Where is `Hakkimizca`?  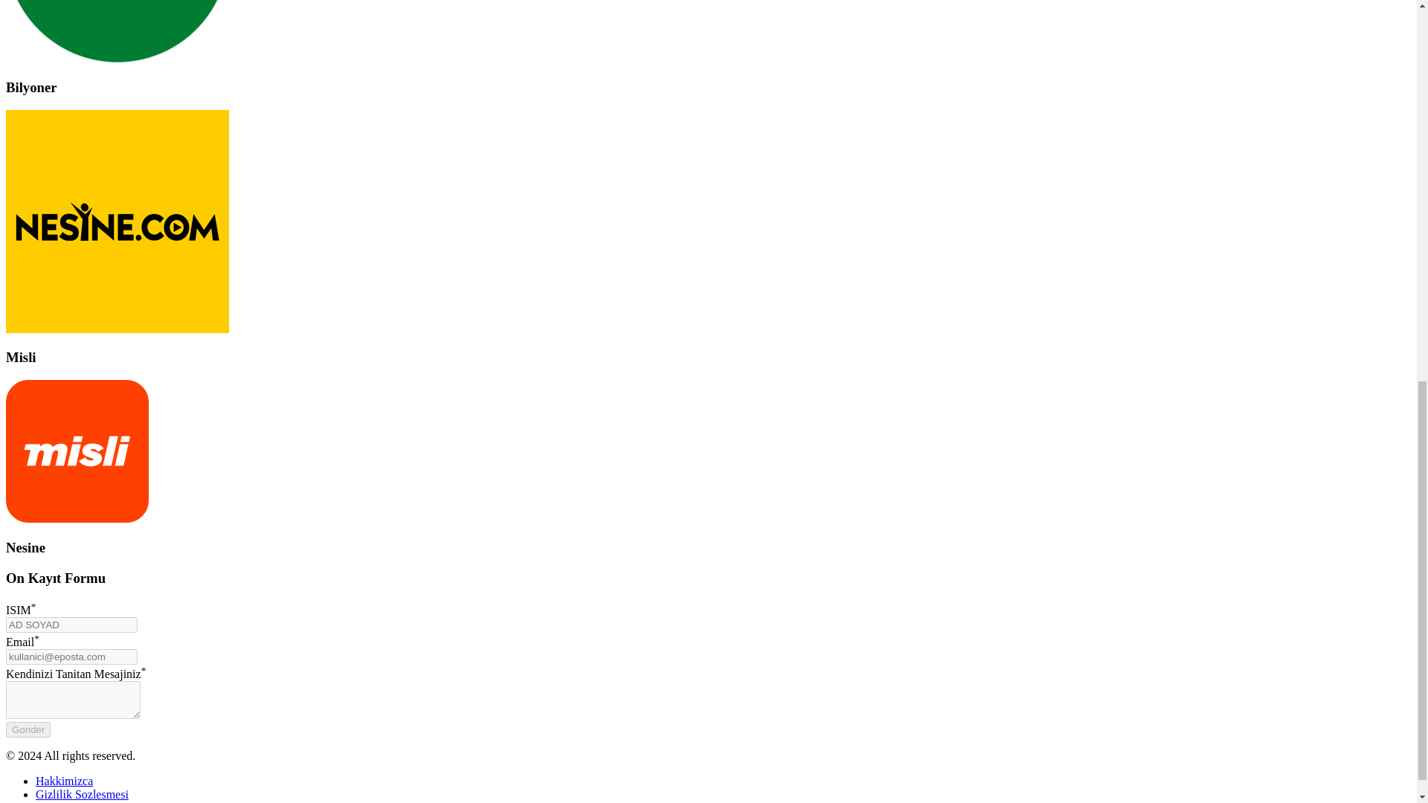 Hakkimizca is located at coordinates (64, 781).